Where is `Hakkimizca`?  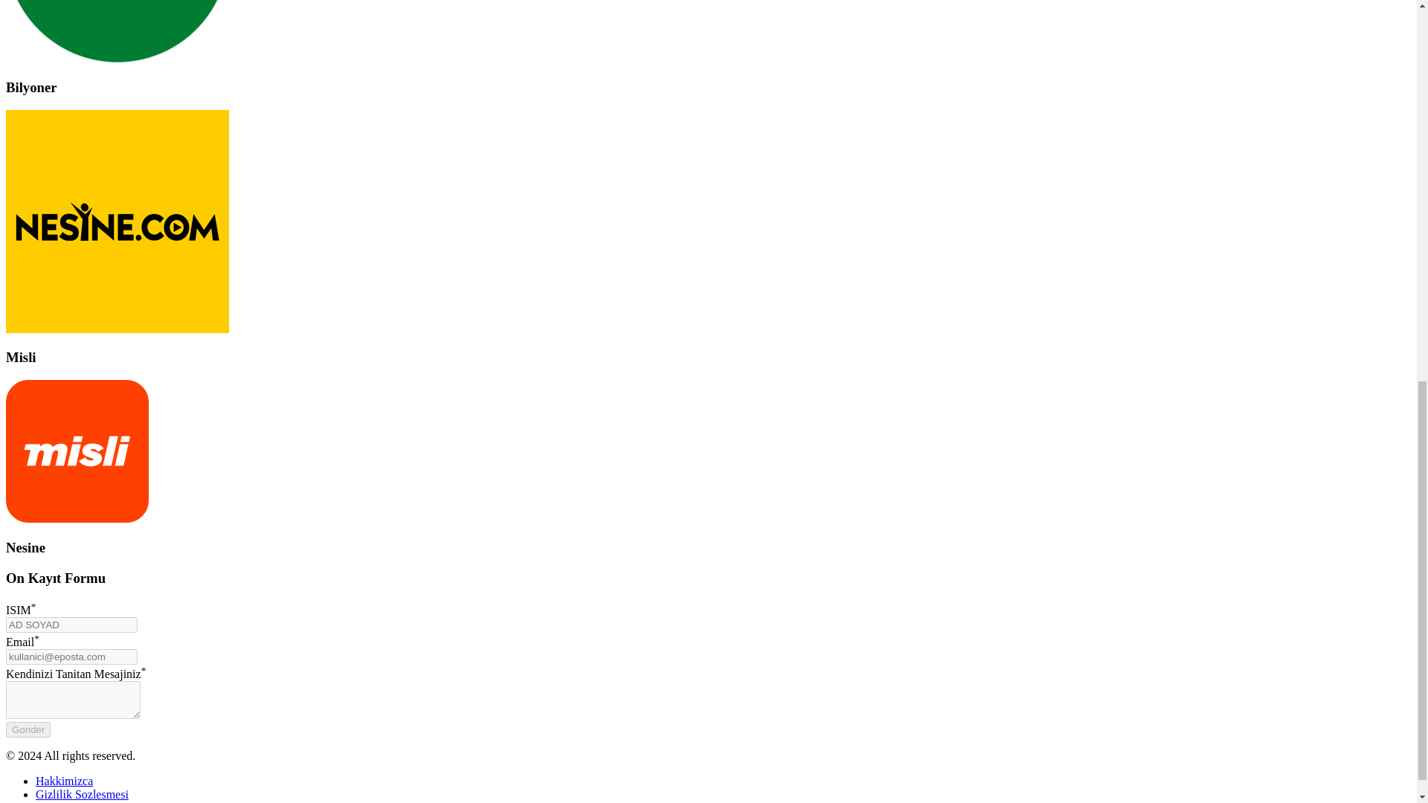 Hakkimizca is located at coordinates (64, 781).